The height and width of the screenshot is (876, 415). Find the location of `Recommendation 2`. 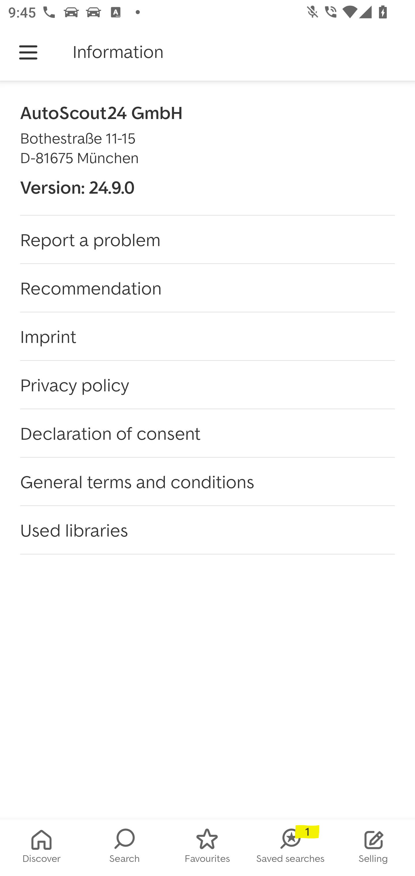

Recommendation 2 is located at coordinates (207, 288).